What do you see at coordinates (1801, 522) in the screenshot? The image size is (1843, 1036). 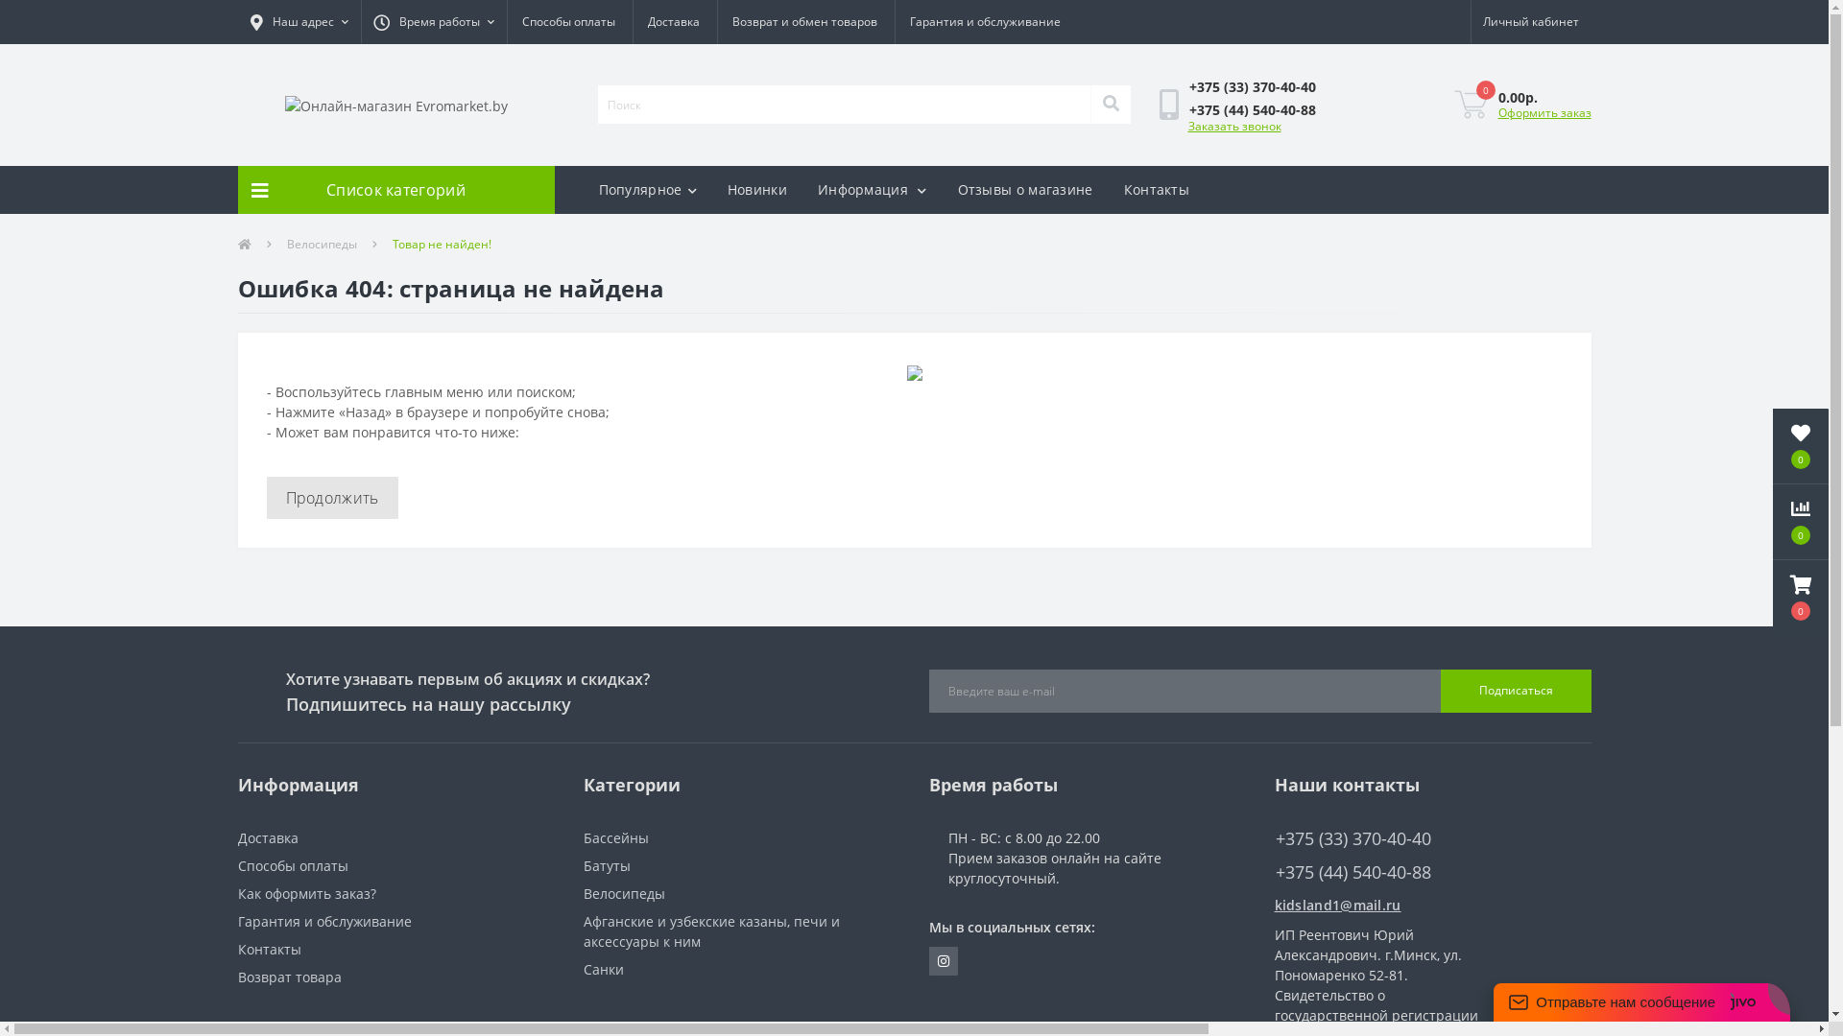 I see `0` at bounding box center [1801, 522].